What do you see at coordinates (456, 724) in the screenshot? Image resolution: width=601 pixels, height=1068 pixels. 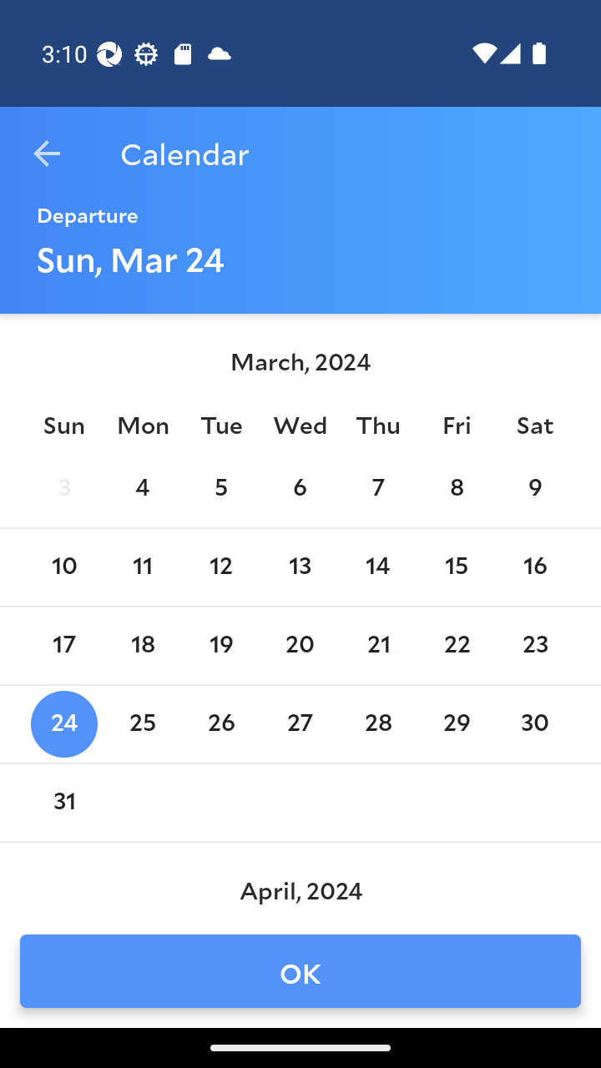 I see `29` at bounding box center [456, 724].